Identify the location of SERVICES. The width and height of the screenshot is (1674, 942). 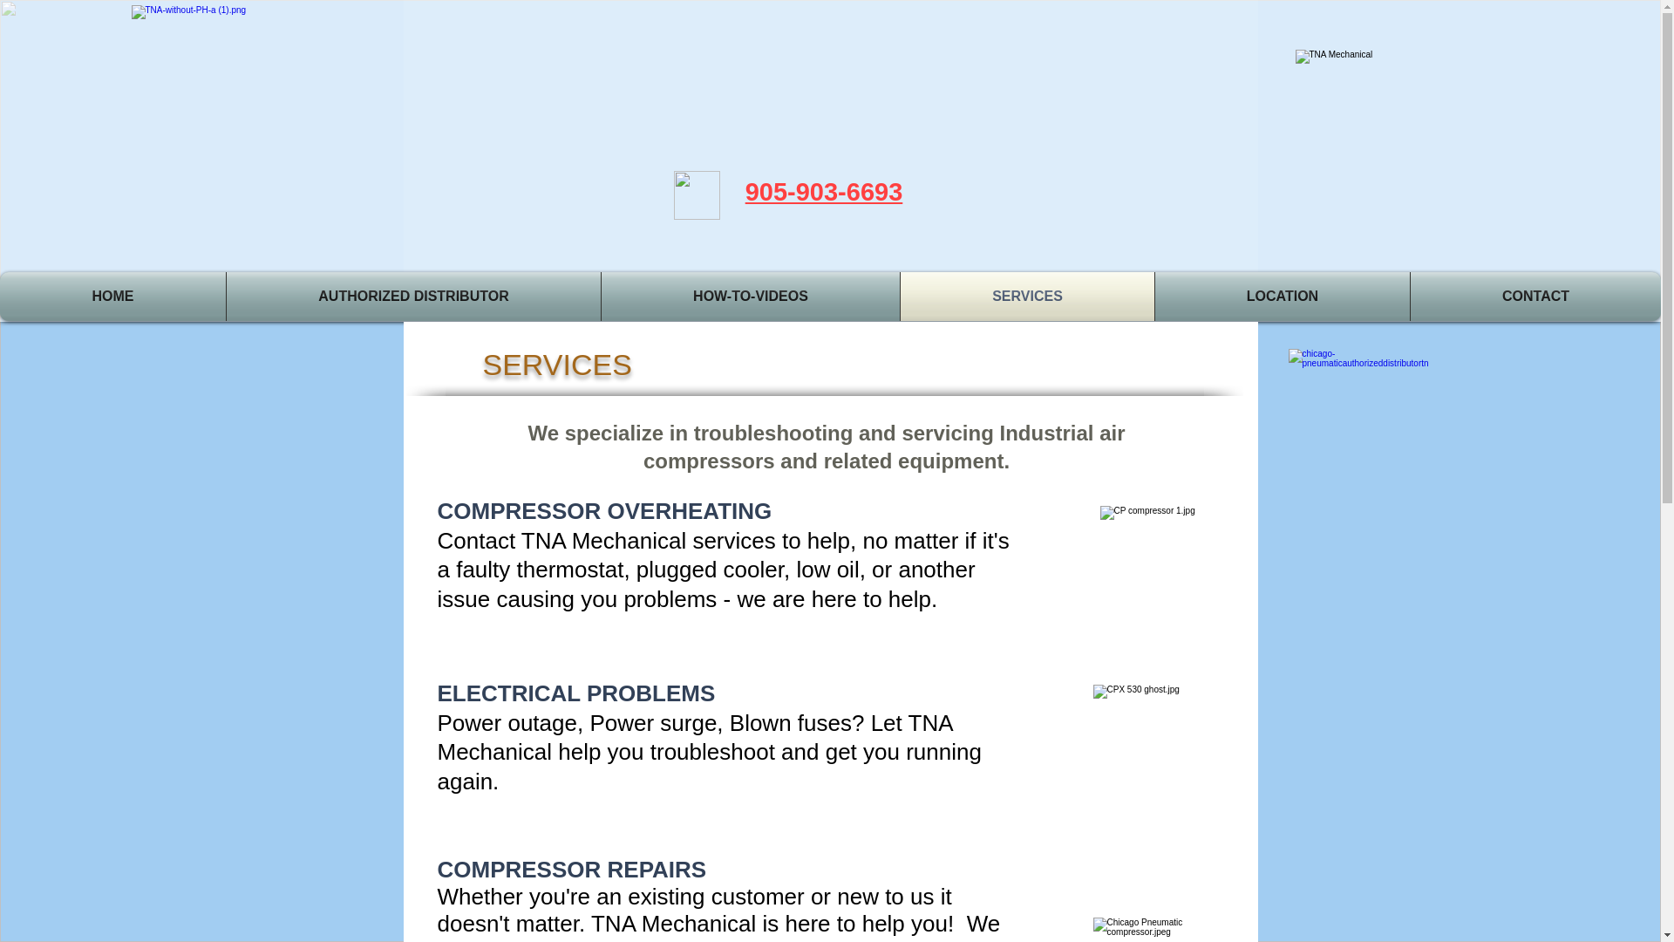
(1027, 297).